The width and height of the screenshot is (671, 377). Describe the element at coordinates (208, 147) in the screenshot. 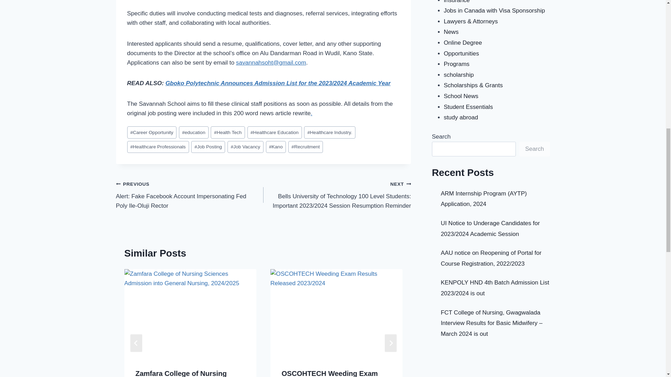

I see `Job Posting` at that location.